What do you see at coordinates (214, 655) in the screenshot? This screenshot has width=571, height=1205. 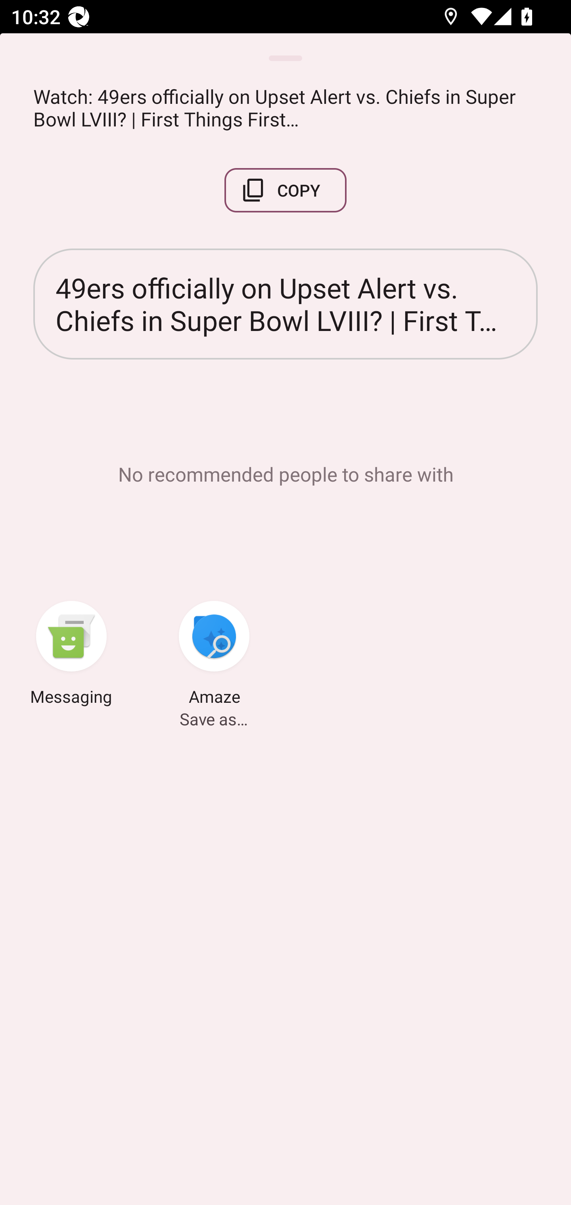 I see `Amaze Save as…` at bounding box center [214, 655].